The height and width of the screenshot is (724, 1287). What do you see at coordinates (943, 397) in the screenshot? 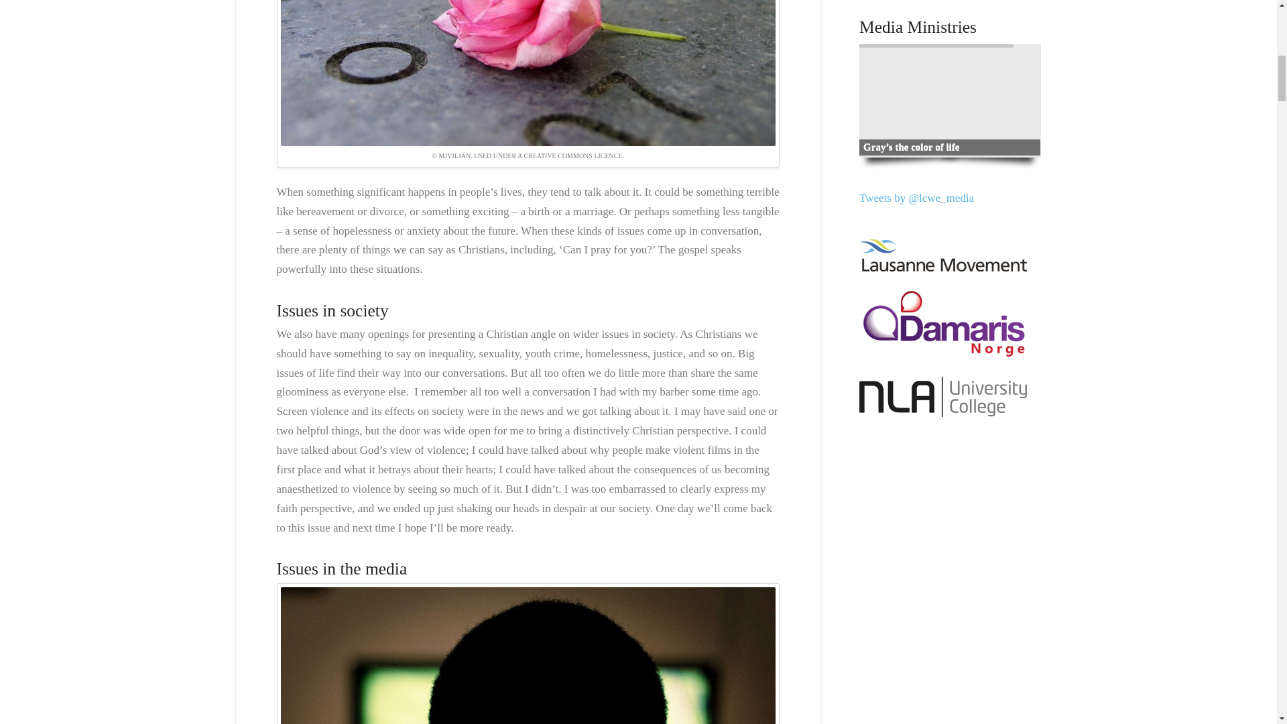
I see `NLA University College` at bounding box center [943, 397].